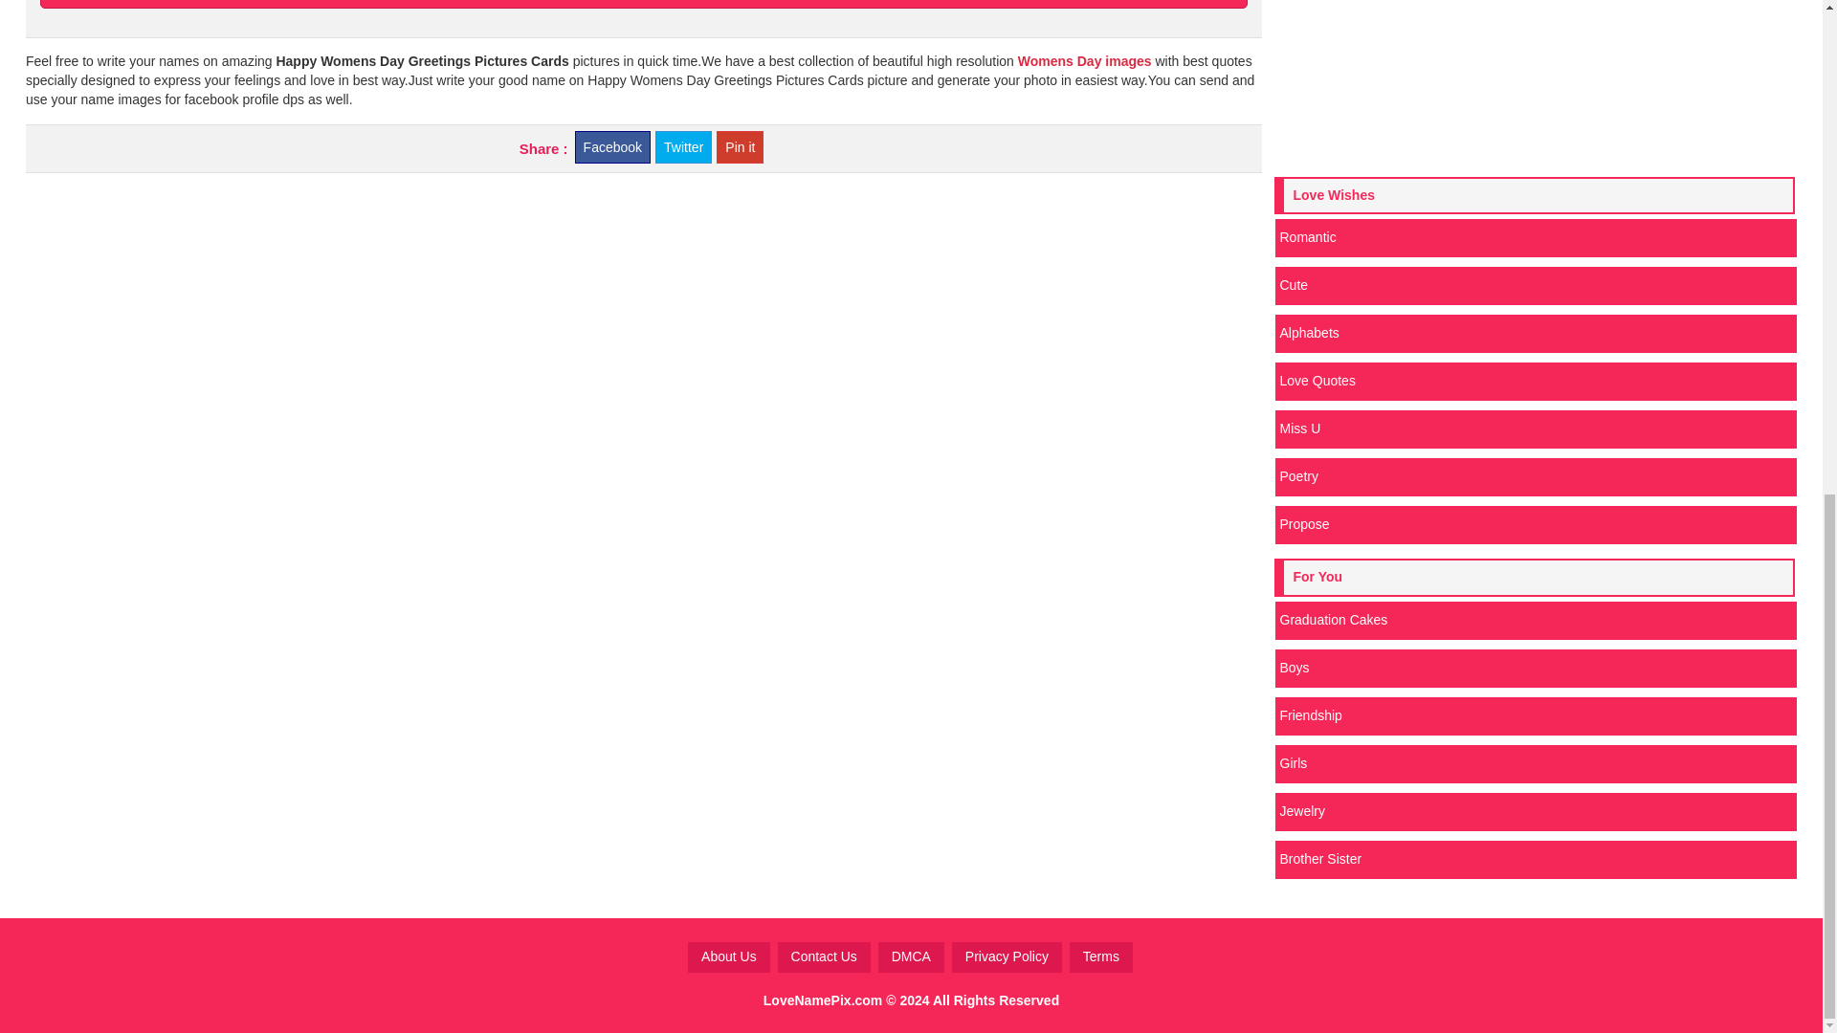 This screenshot has width=1837, height=1033. I want to click on Propose, so click(1535, 525).